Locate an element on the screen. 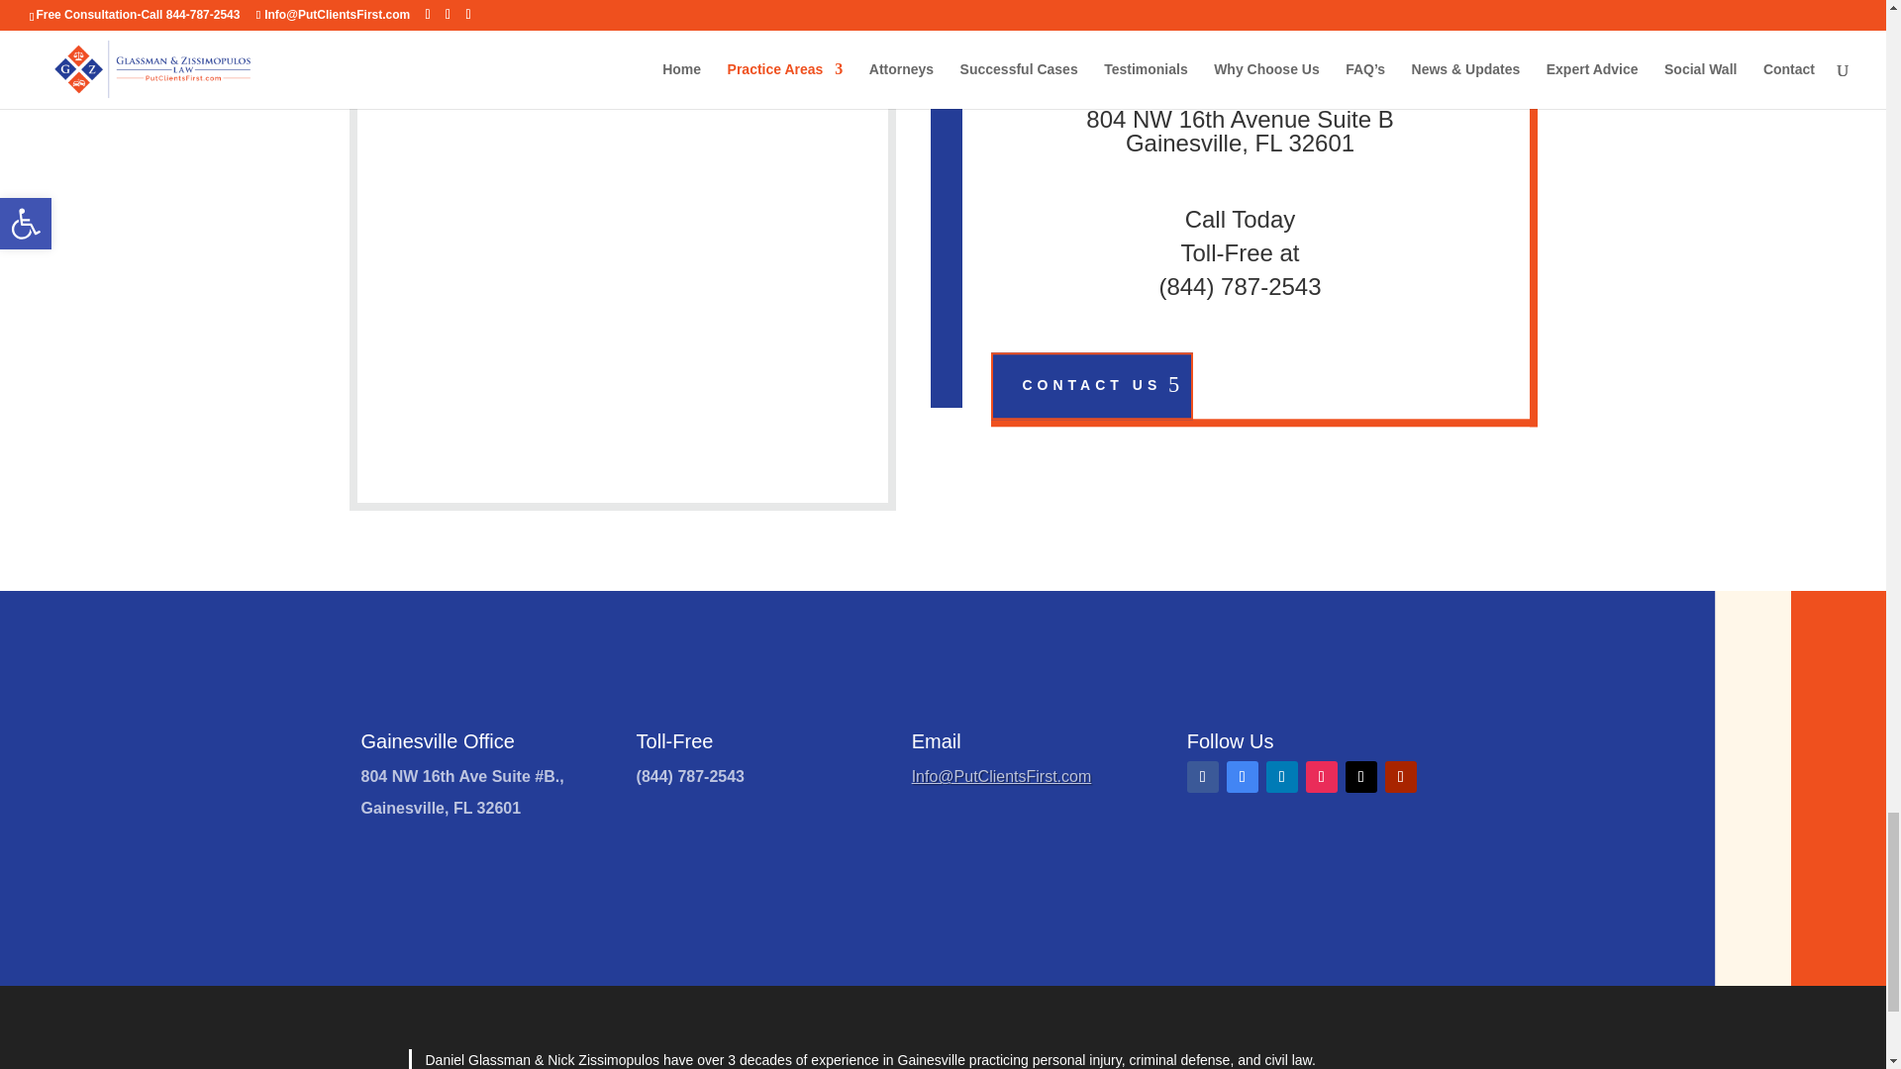 The width and height of the screenshot is (1901, 1069). Follow on X is located at coordinates (1360, 776).